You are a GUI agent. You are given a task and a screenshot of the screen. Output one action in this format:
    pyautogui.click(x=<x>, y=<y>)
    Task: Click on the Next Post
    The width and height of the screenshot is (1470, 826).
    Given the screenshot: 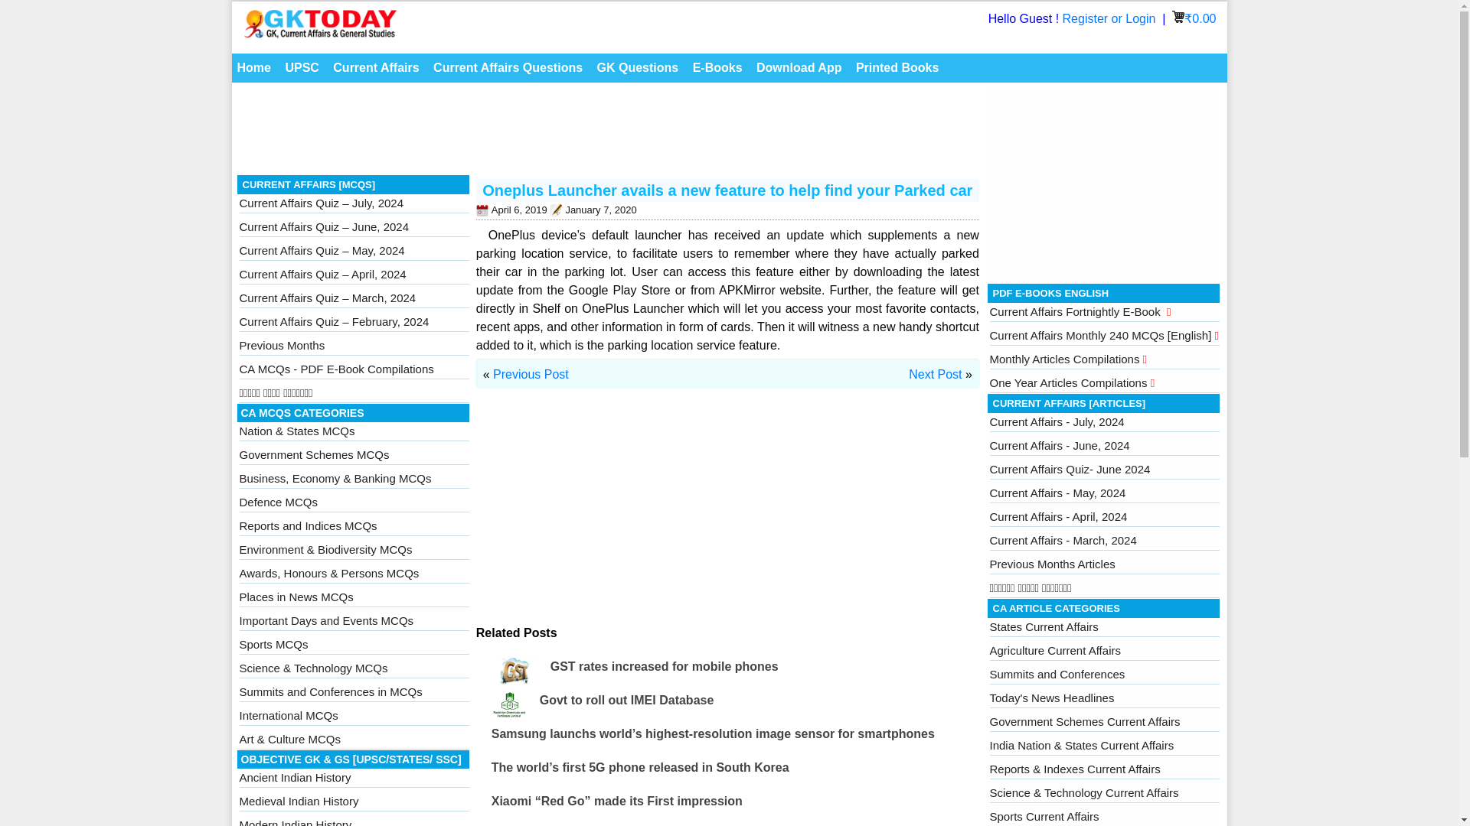 What is the action you would take?
    pyautogui.click(x=934, y=373)
    